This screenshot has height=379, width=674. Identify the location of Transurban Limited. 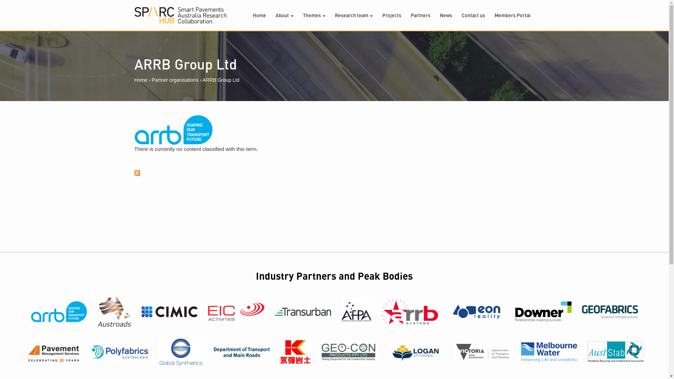
(303, 312).